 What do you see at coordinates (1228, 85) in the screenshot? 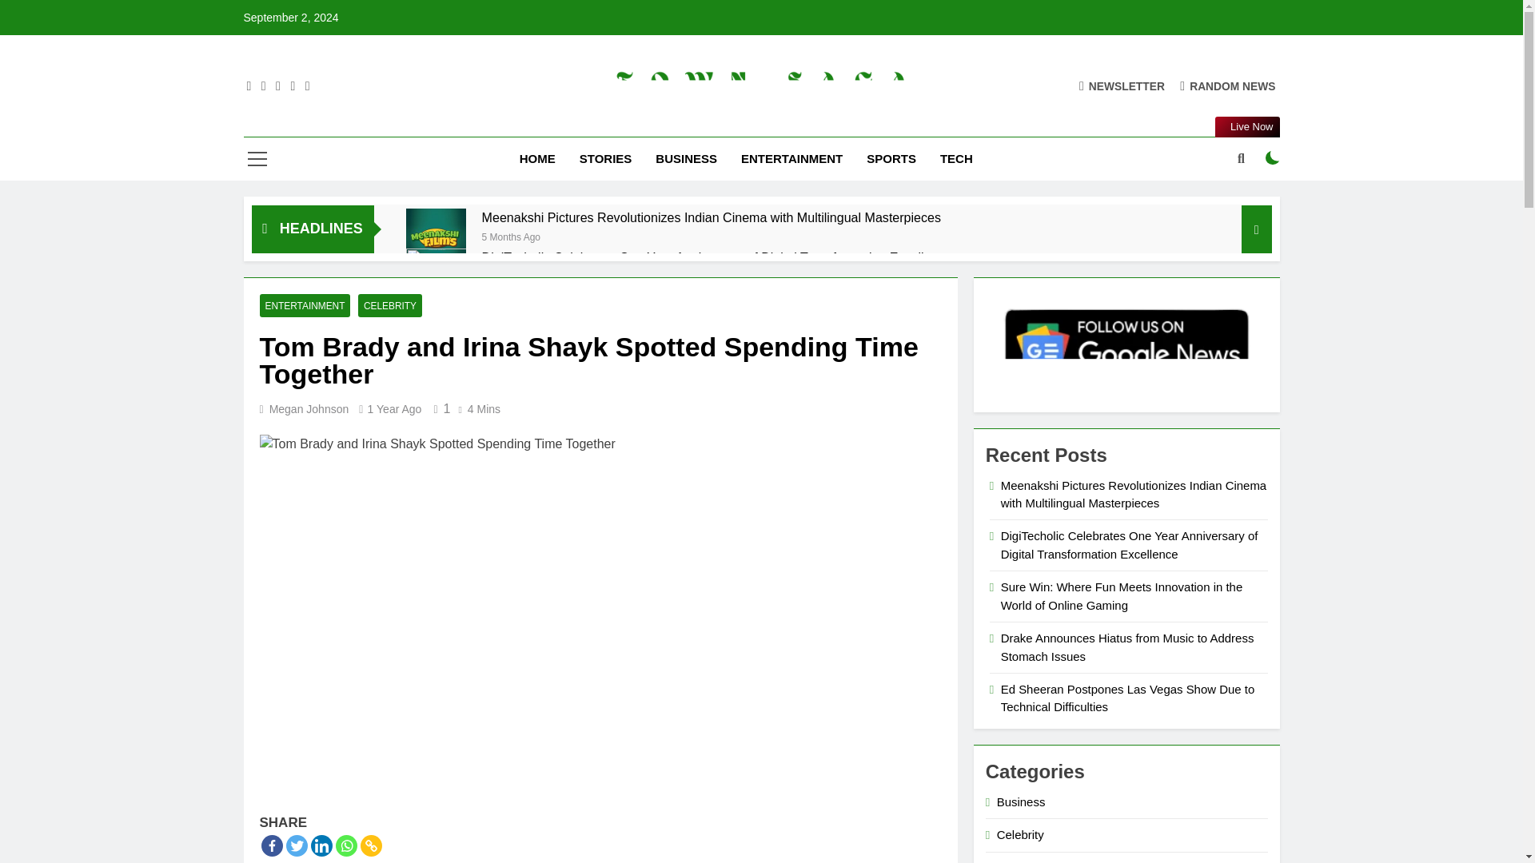
I see `RANDOM NEWS` at bounding box center [1228, 85].